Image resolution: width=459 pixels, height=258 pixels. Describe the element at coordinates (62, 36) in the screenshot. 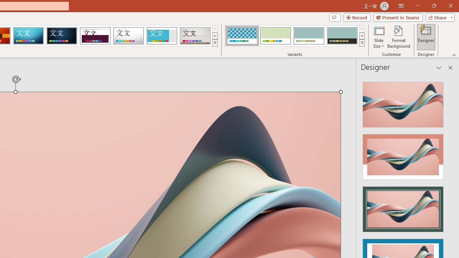

I see `Damask` at that location.